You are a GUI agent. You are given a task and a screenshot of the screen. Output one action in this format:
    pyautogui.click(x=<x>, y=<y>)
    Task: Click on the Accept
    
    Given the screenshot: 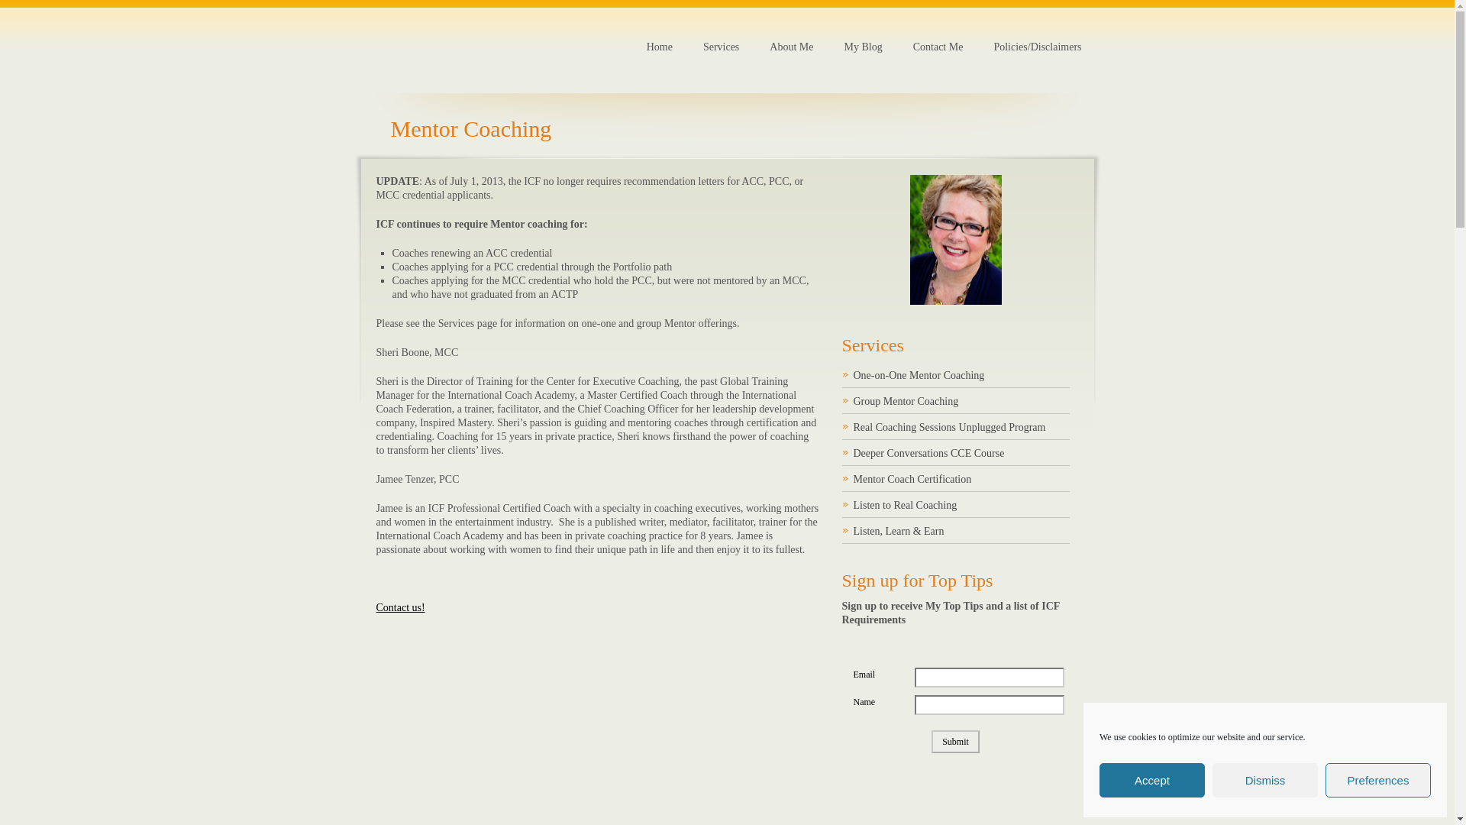 What is the action you would take?
    pyautogui.click(x=1152, y=781)
    